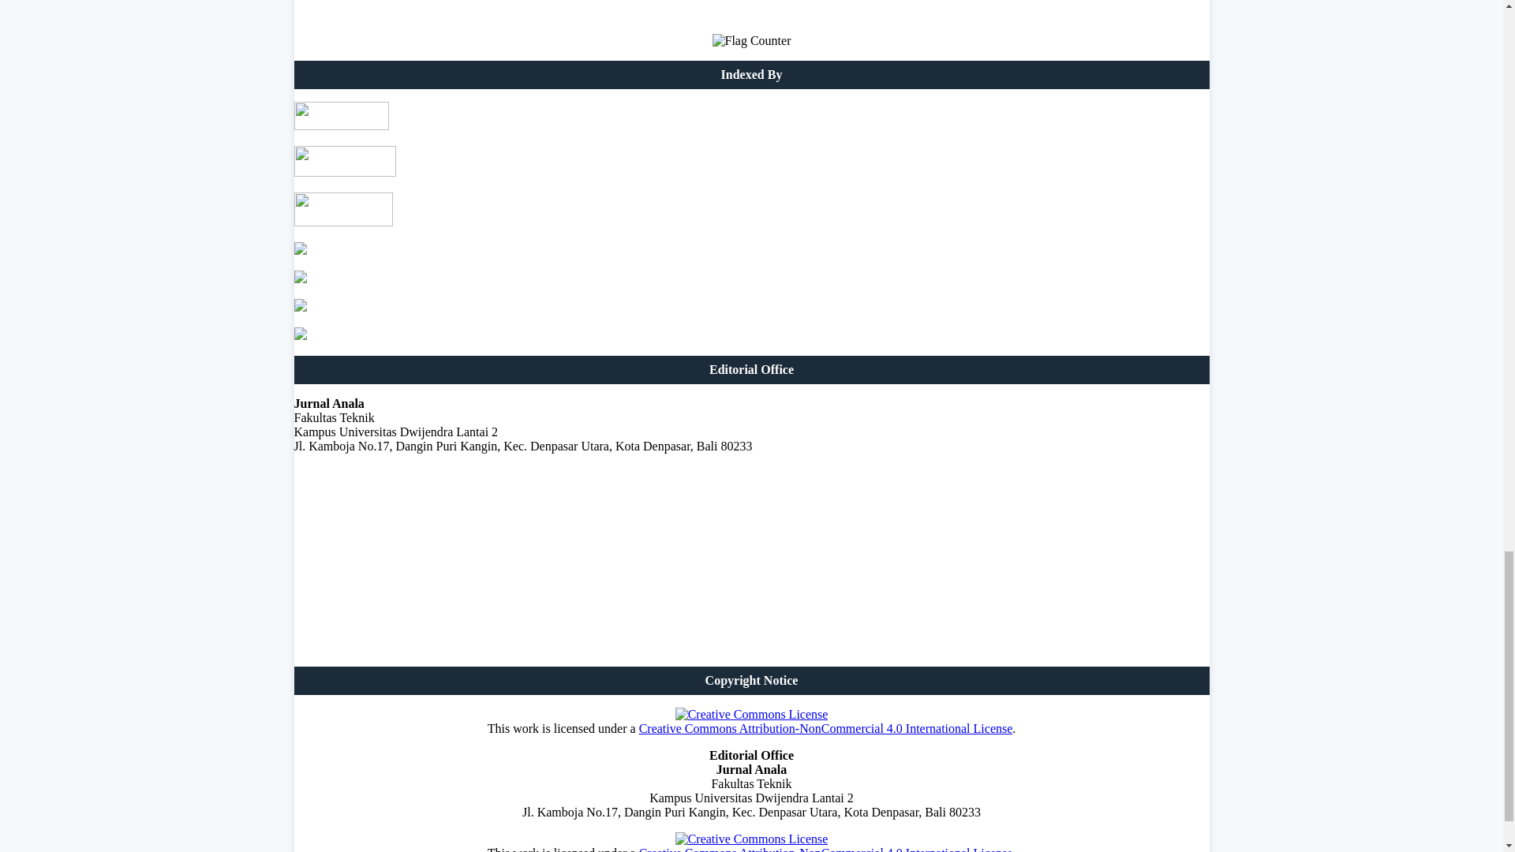 The height and width of the screenshot is (852, 1515). What do you see at coordinates (342, 222) in the screenshot?
I see `Garuda` at bounding box center [342, 222].